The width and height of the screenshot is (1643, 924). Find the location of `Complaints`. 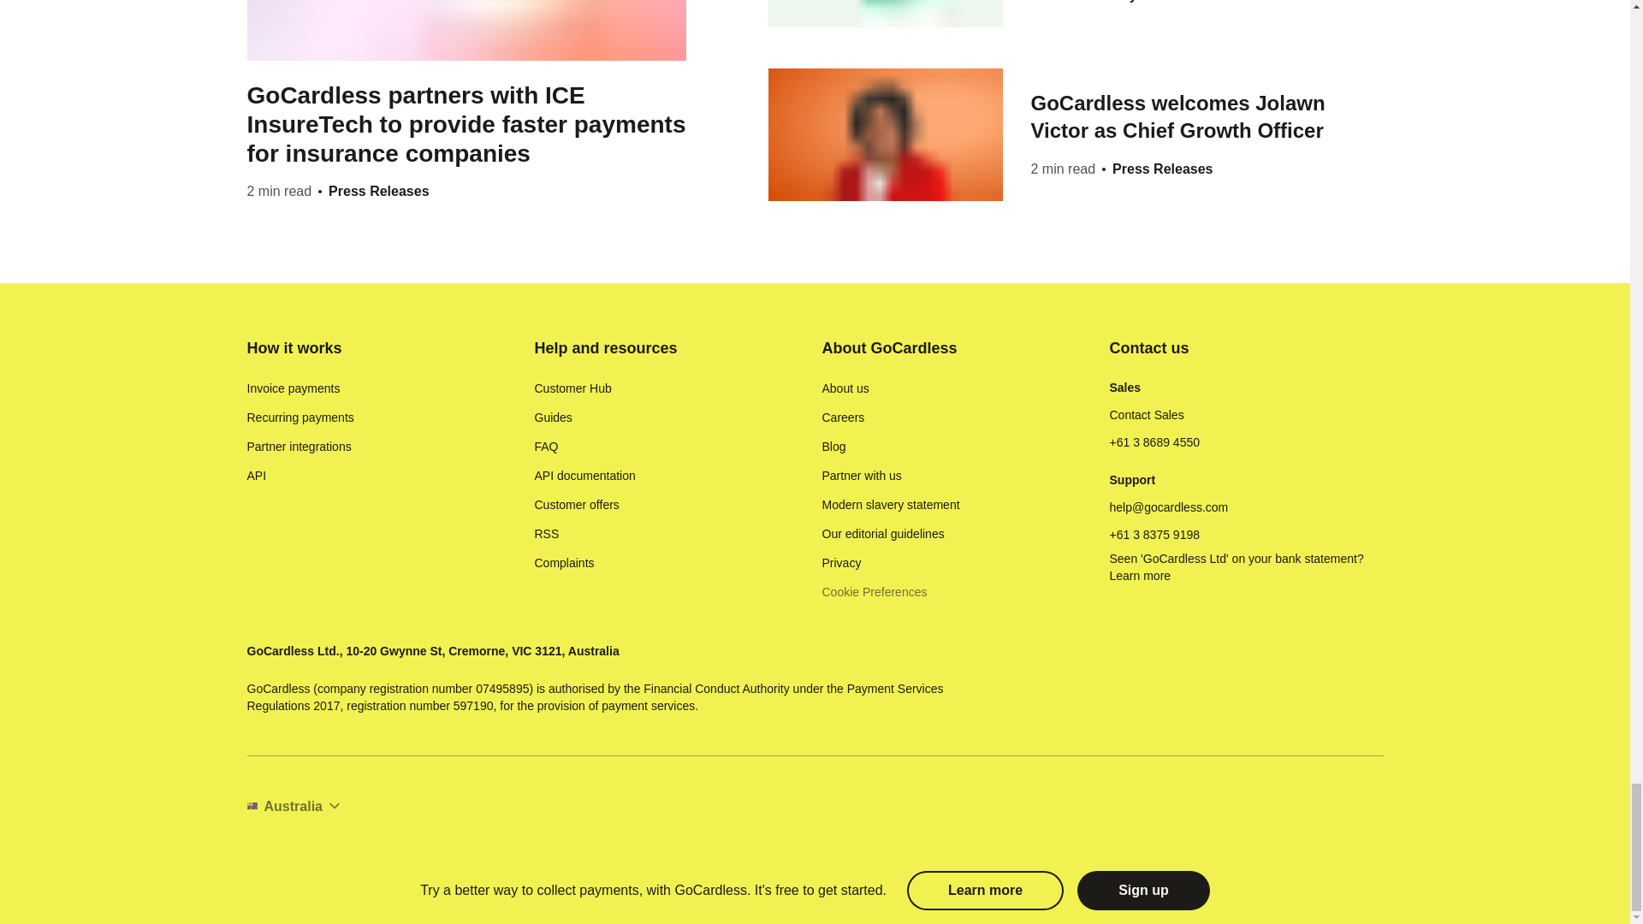

Complaints is located at coordinates (563, 563).